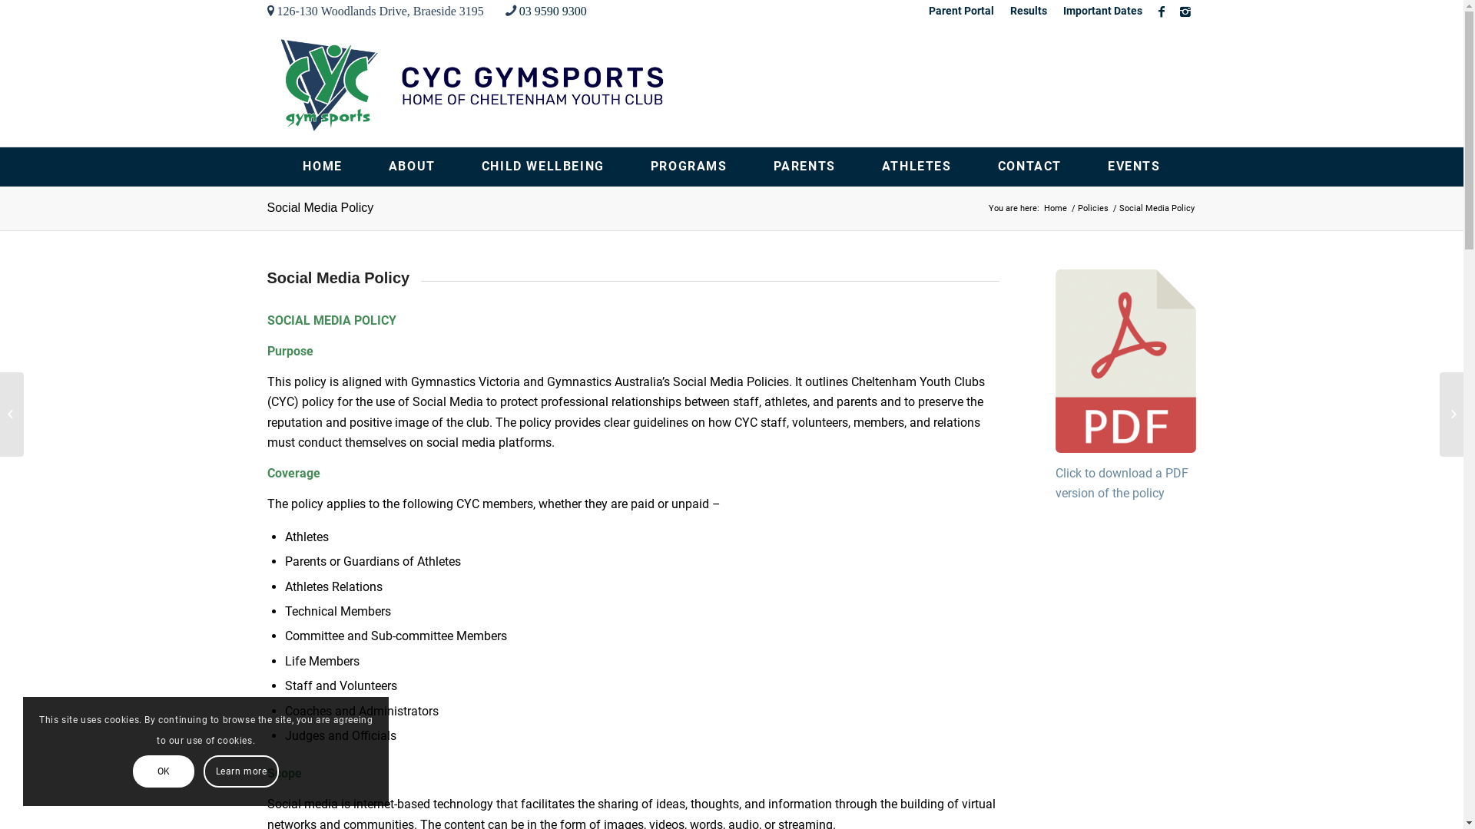 This screenshot has height=829, width=1475. What do you see at coordinates (412, 167) in the screenshot?
I see `ABOUT` at bounding box center [412, 167].